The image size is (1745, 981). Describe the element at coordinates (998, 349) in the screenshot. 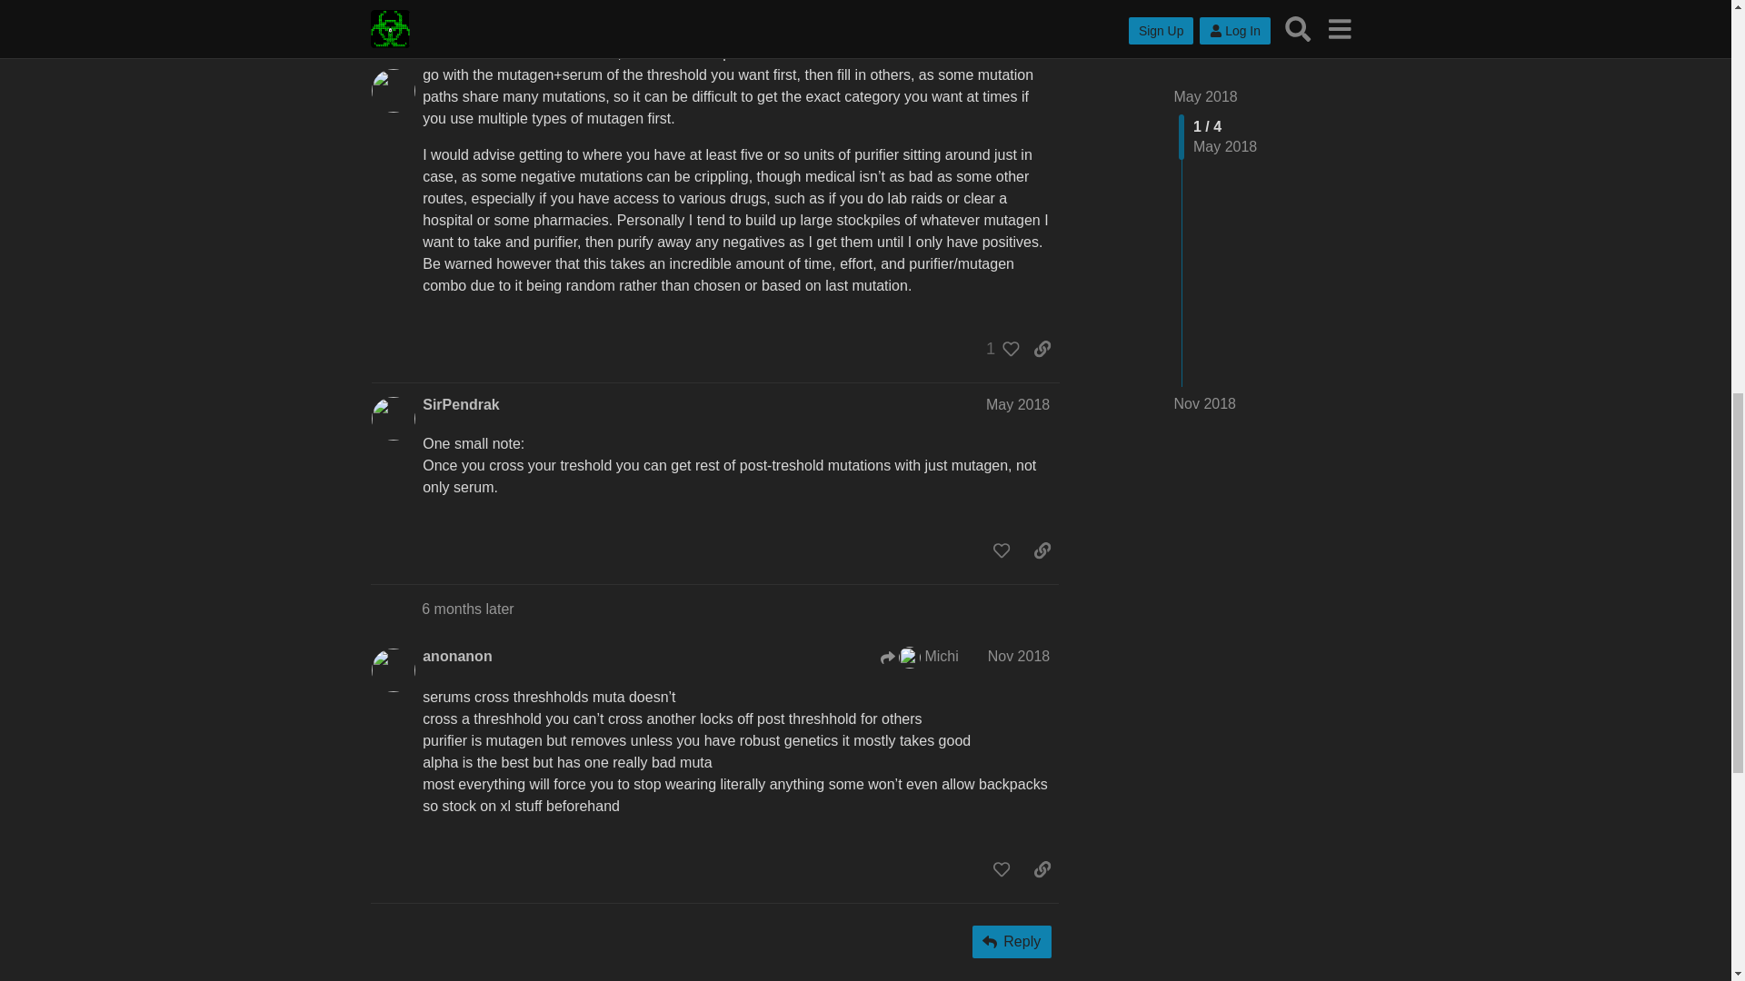

I see `1 person liked this post` at that location.